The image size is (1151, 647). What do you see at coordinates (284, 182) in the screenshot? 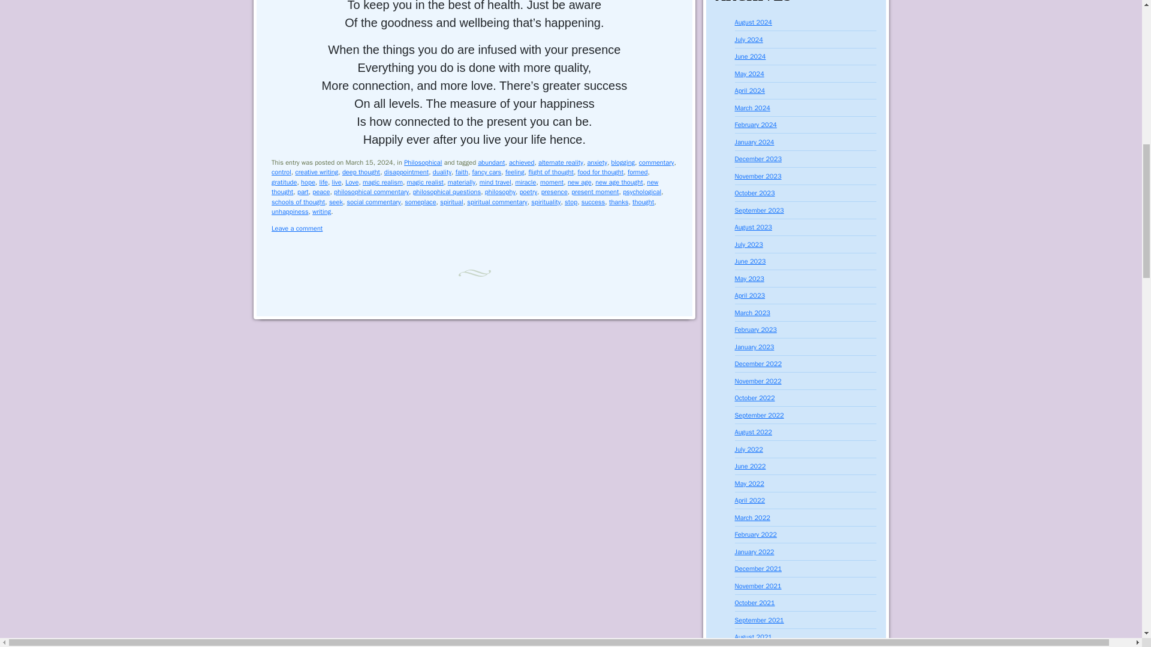
I see `gratitude` at bounding box center [284, 182].